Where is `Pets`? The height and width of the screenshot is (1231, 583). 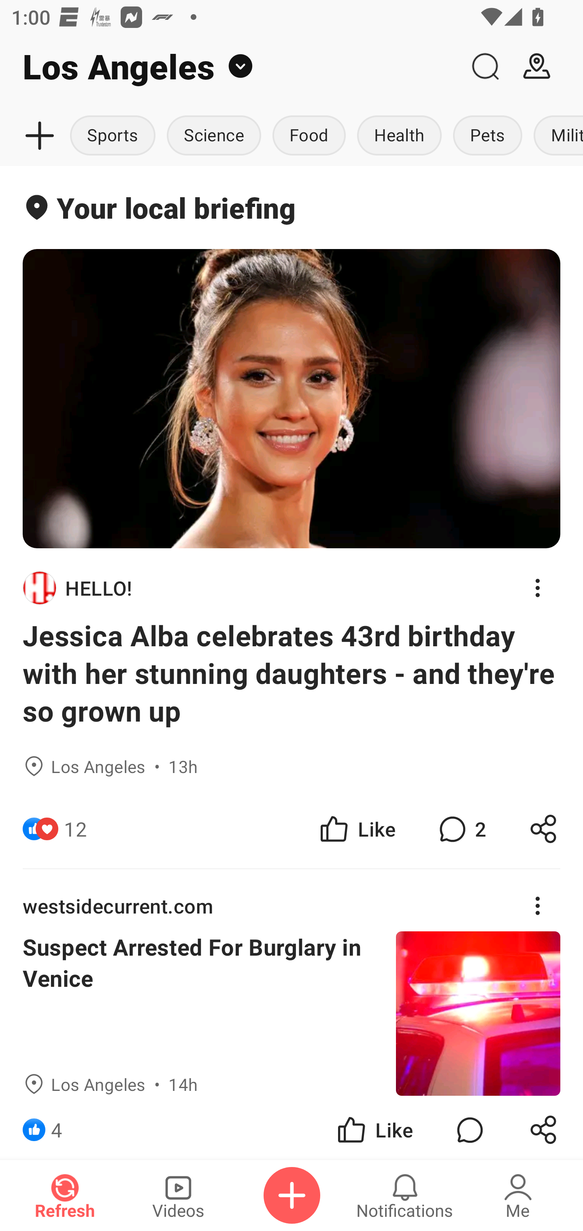 Pets is located at coordinates (487, 136).